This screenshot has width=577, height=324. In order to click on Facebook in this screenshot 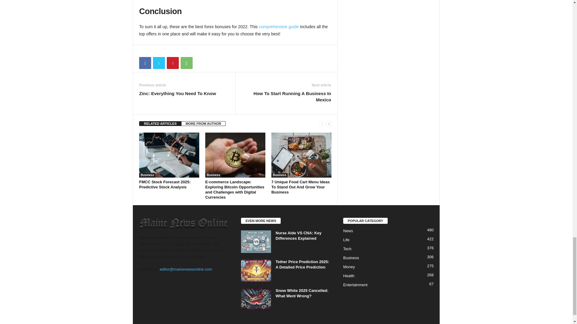, I will do `click(145, 63)`.